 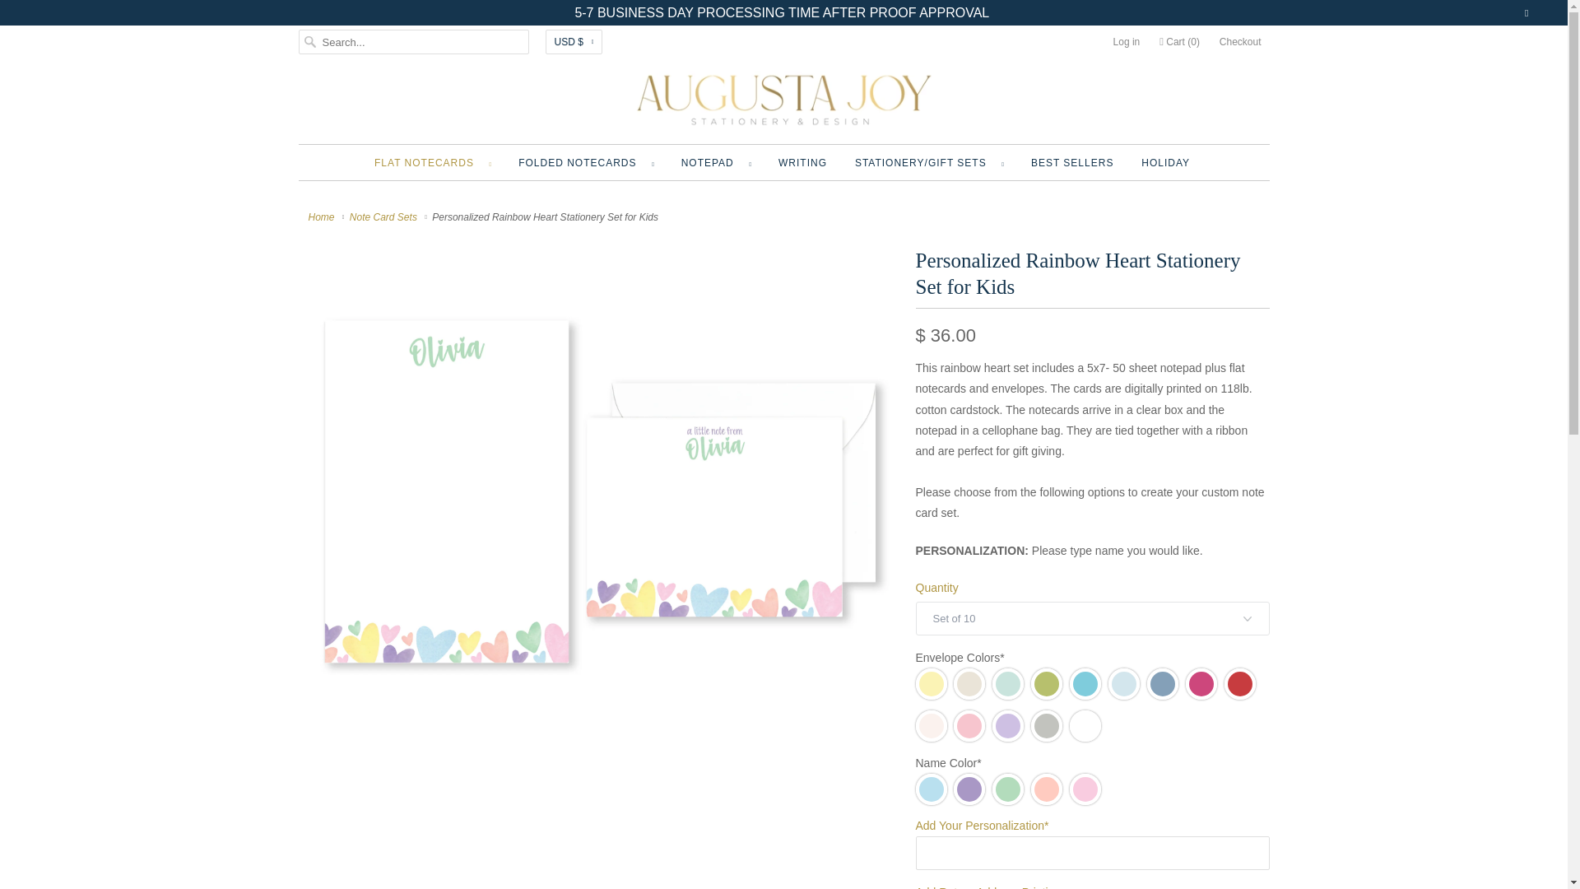 What do you see at coordinates (322, 217) in the screenshot?
I see `Augusta Joy` at bounding box center [322, 217].